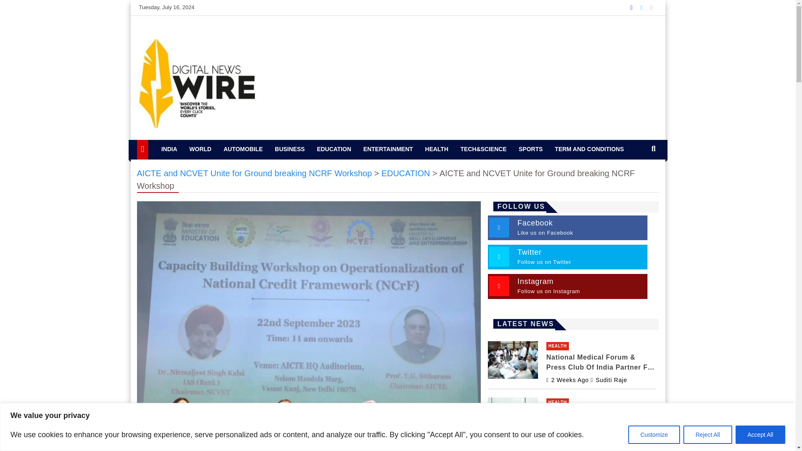 The height and width of the screenshot is (451, 802). I want to click on INDIA, so click(169, 149).